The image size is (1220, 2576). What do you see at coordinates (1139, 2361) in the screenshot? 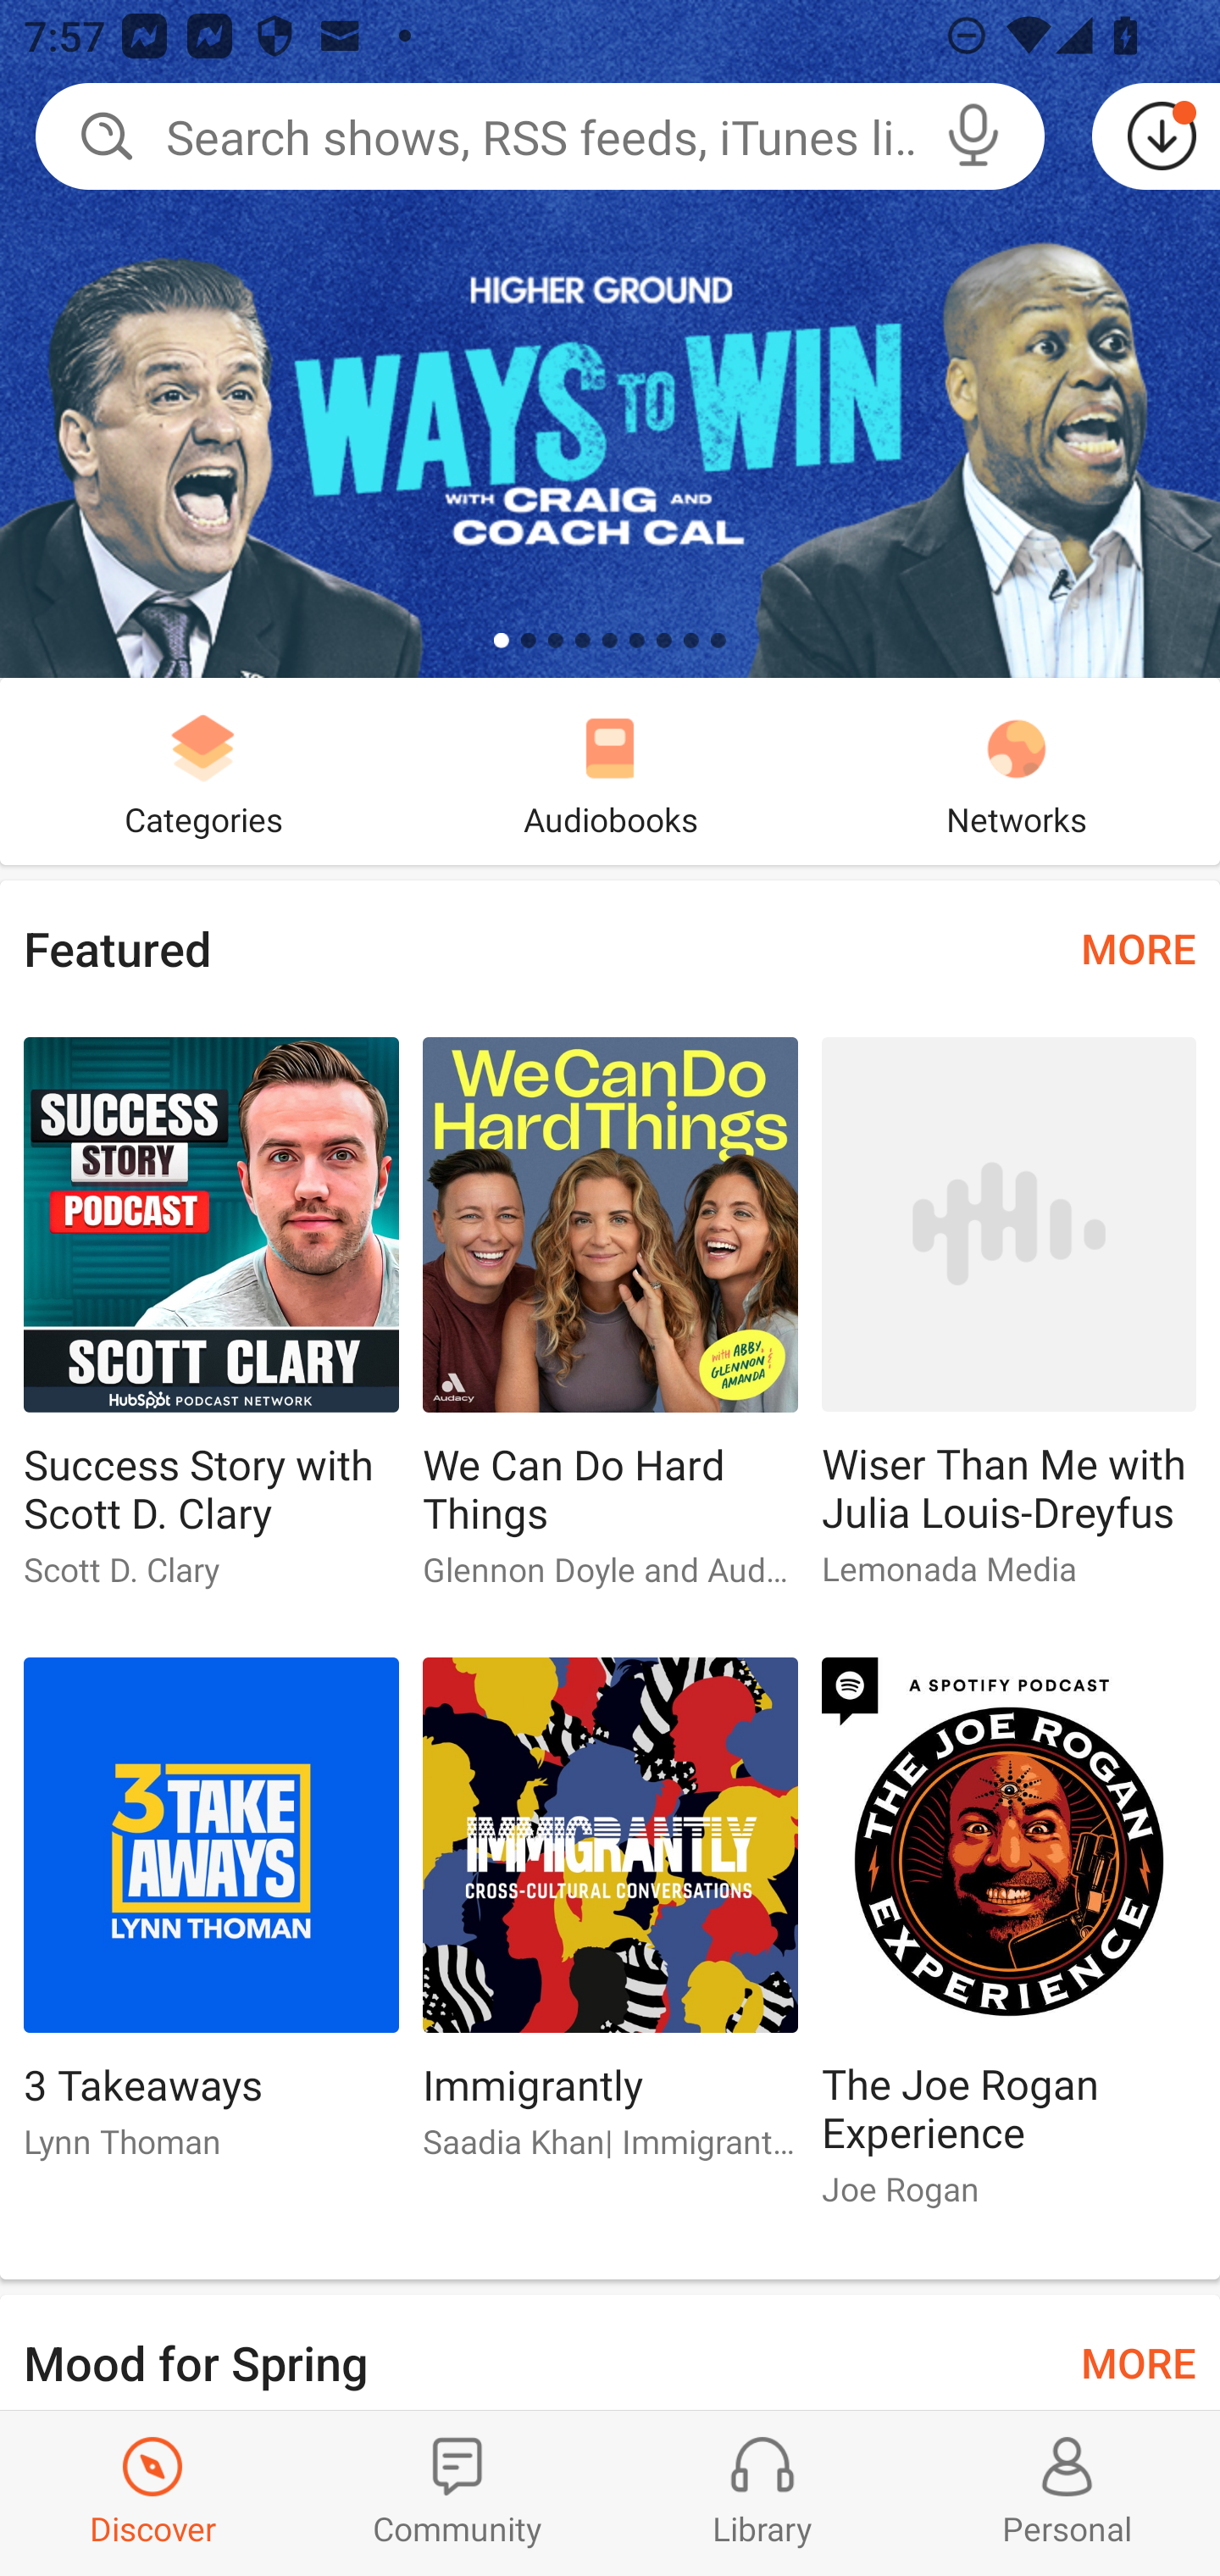
I see `MORE` at bounding box center [1139, 2361].